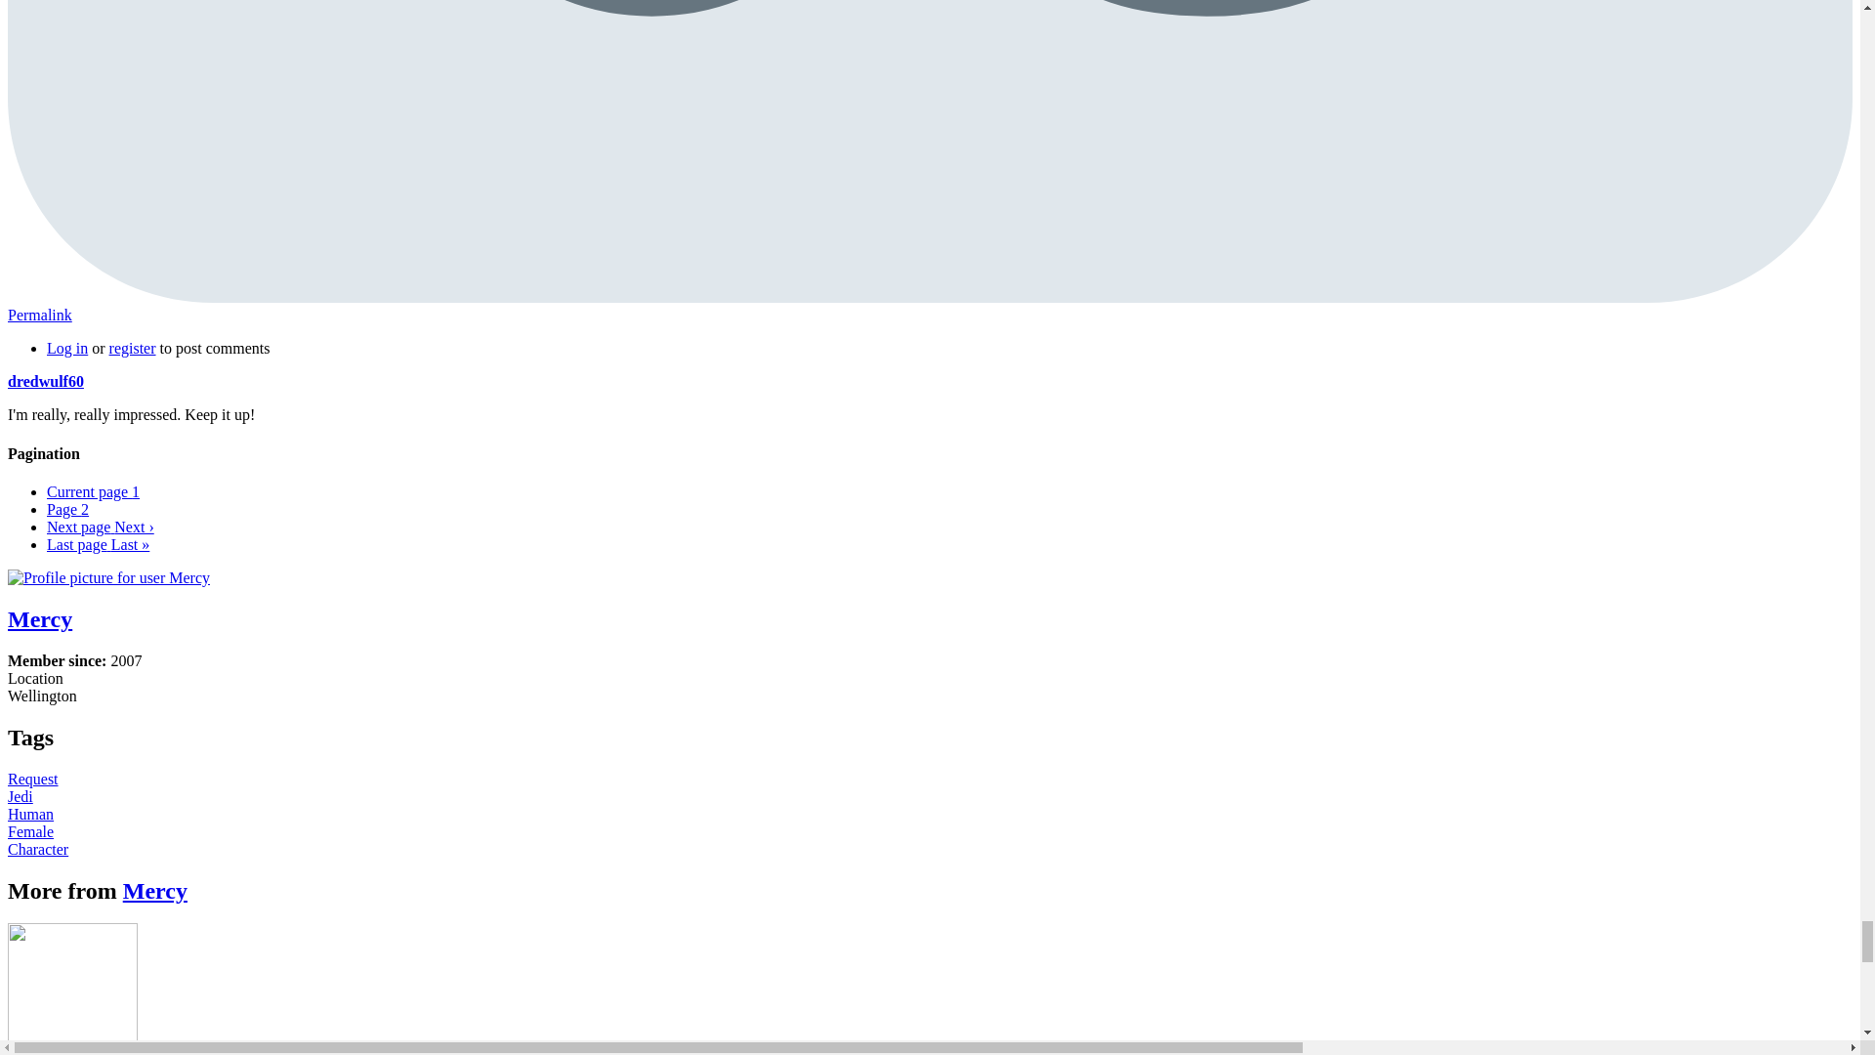 The height and width of the screenshot is (1055, 1875). What do you see at coordinates (98, 543) in the screenshot?
I see `View user profile.` at bounding box center [98, 543].